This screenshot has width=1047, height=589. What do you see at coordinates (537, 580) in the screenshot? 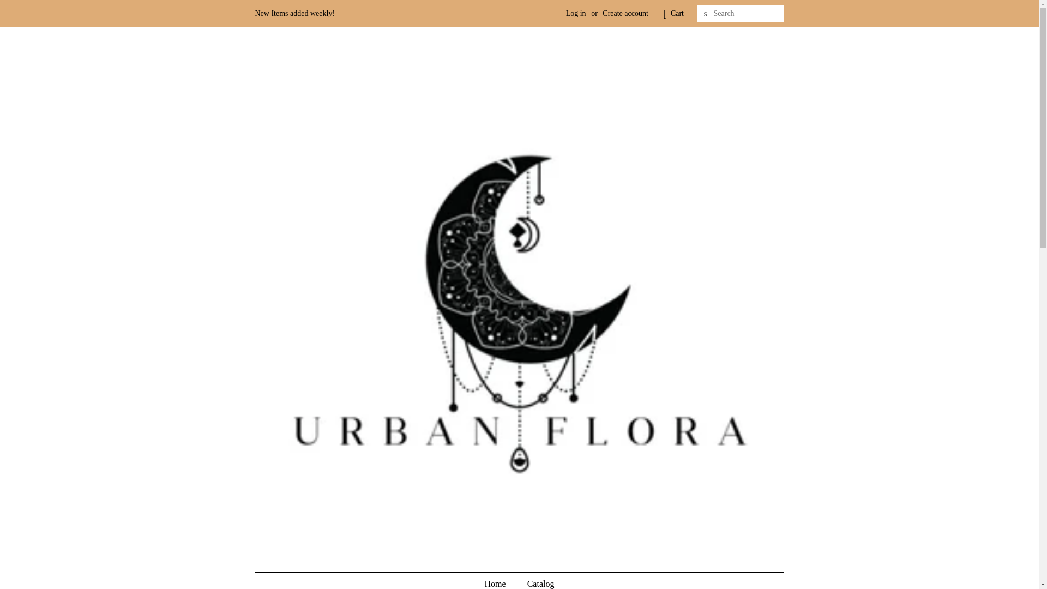
I see `Catalog` at bounding box center [537, 580].